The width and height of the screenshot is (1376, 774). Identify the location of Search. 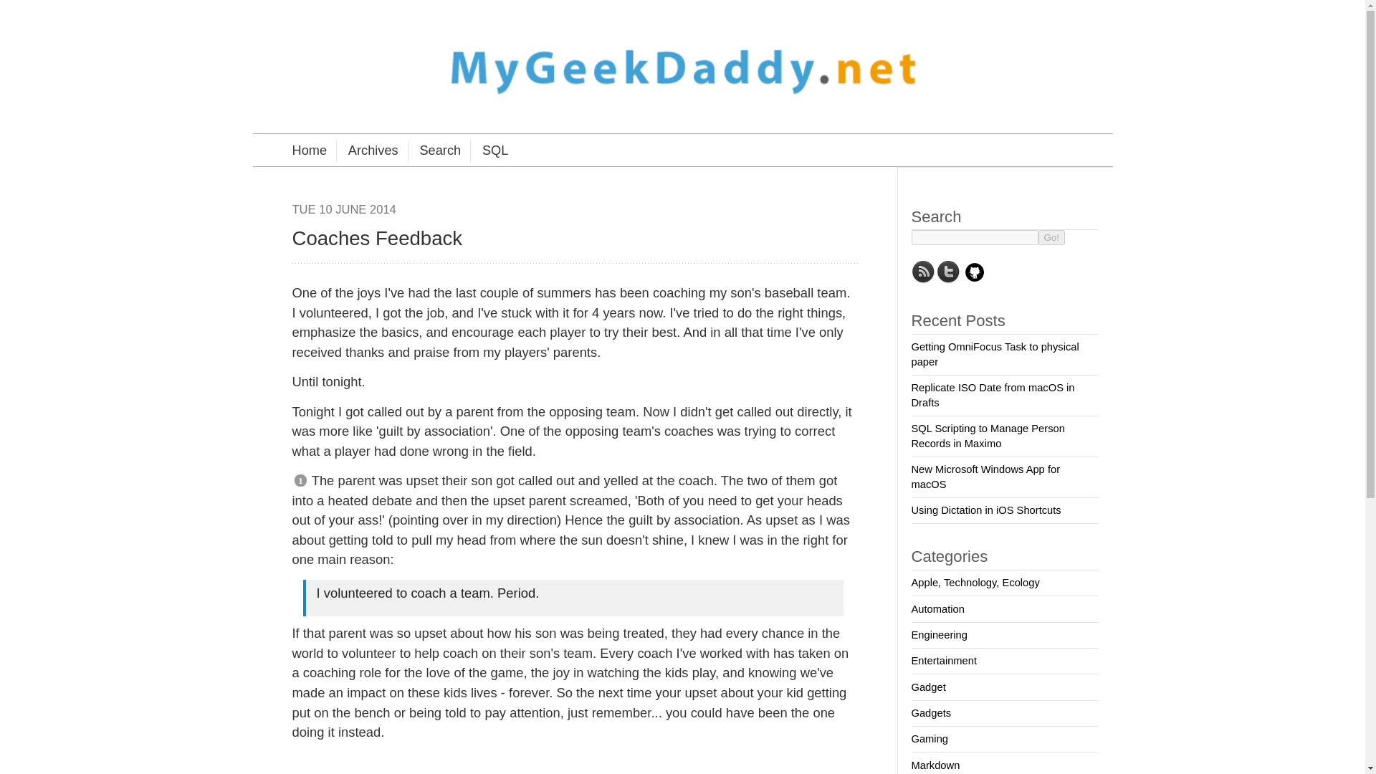
(434, 150).